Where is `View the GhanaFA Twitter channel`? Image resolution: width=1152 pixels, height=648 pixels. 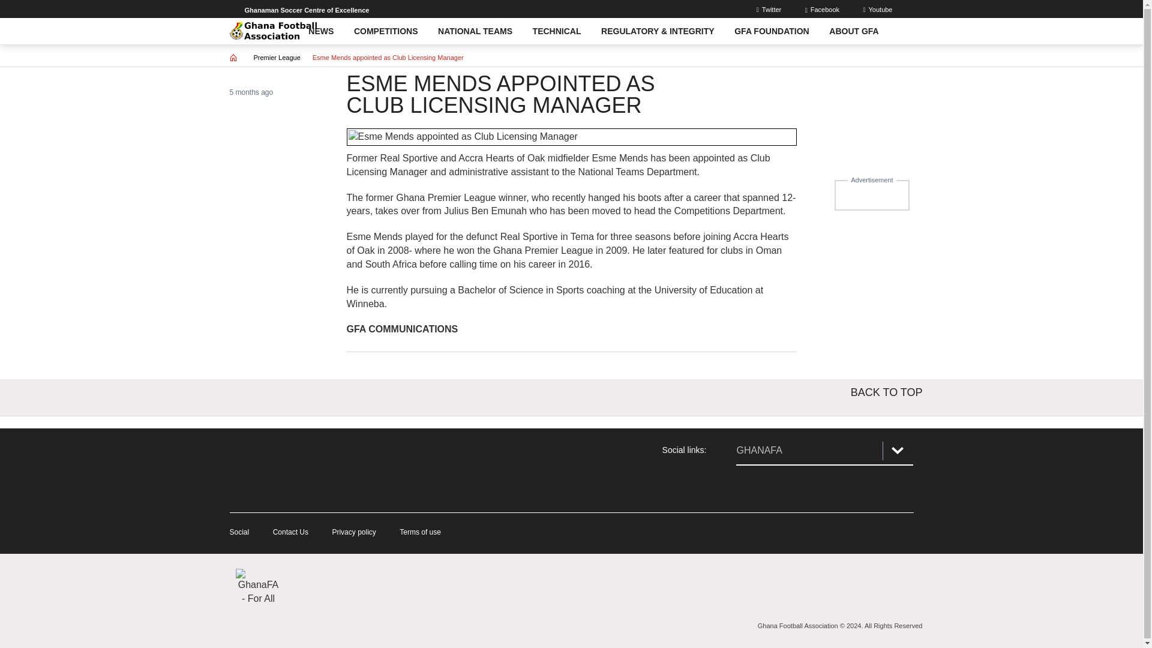 View the GhanaFA Twitter channel is located at coordinates (824, 488).